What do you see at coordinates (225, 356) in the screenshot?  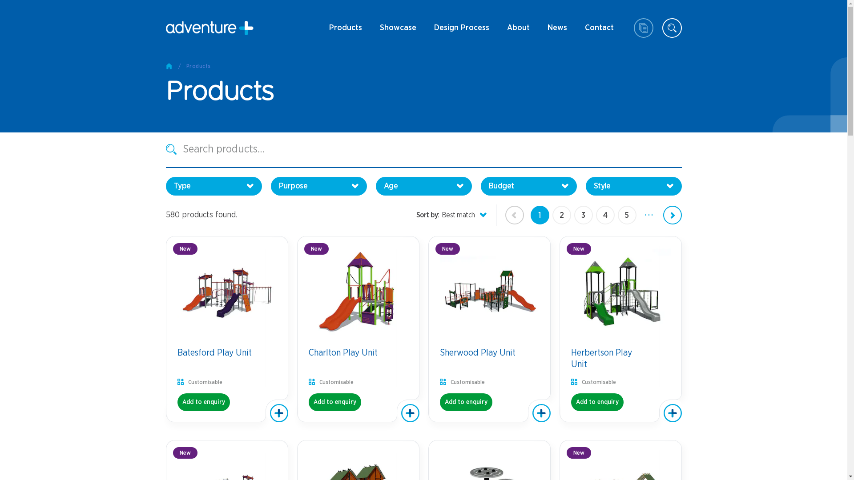 I see `Batesford Play Unit` at bounding box center [225, 356].